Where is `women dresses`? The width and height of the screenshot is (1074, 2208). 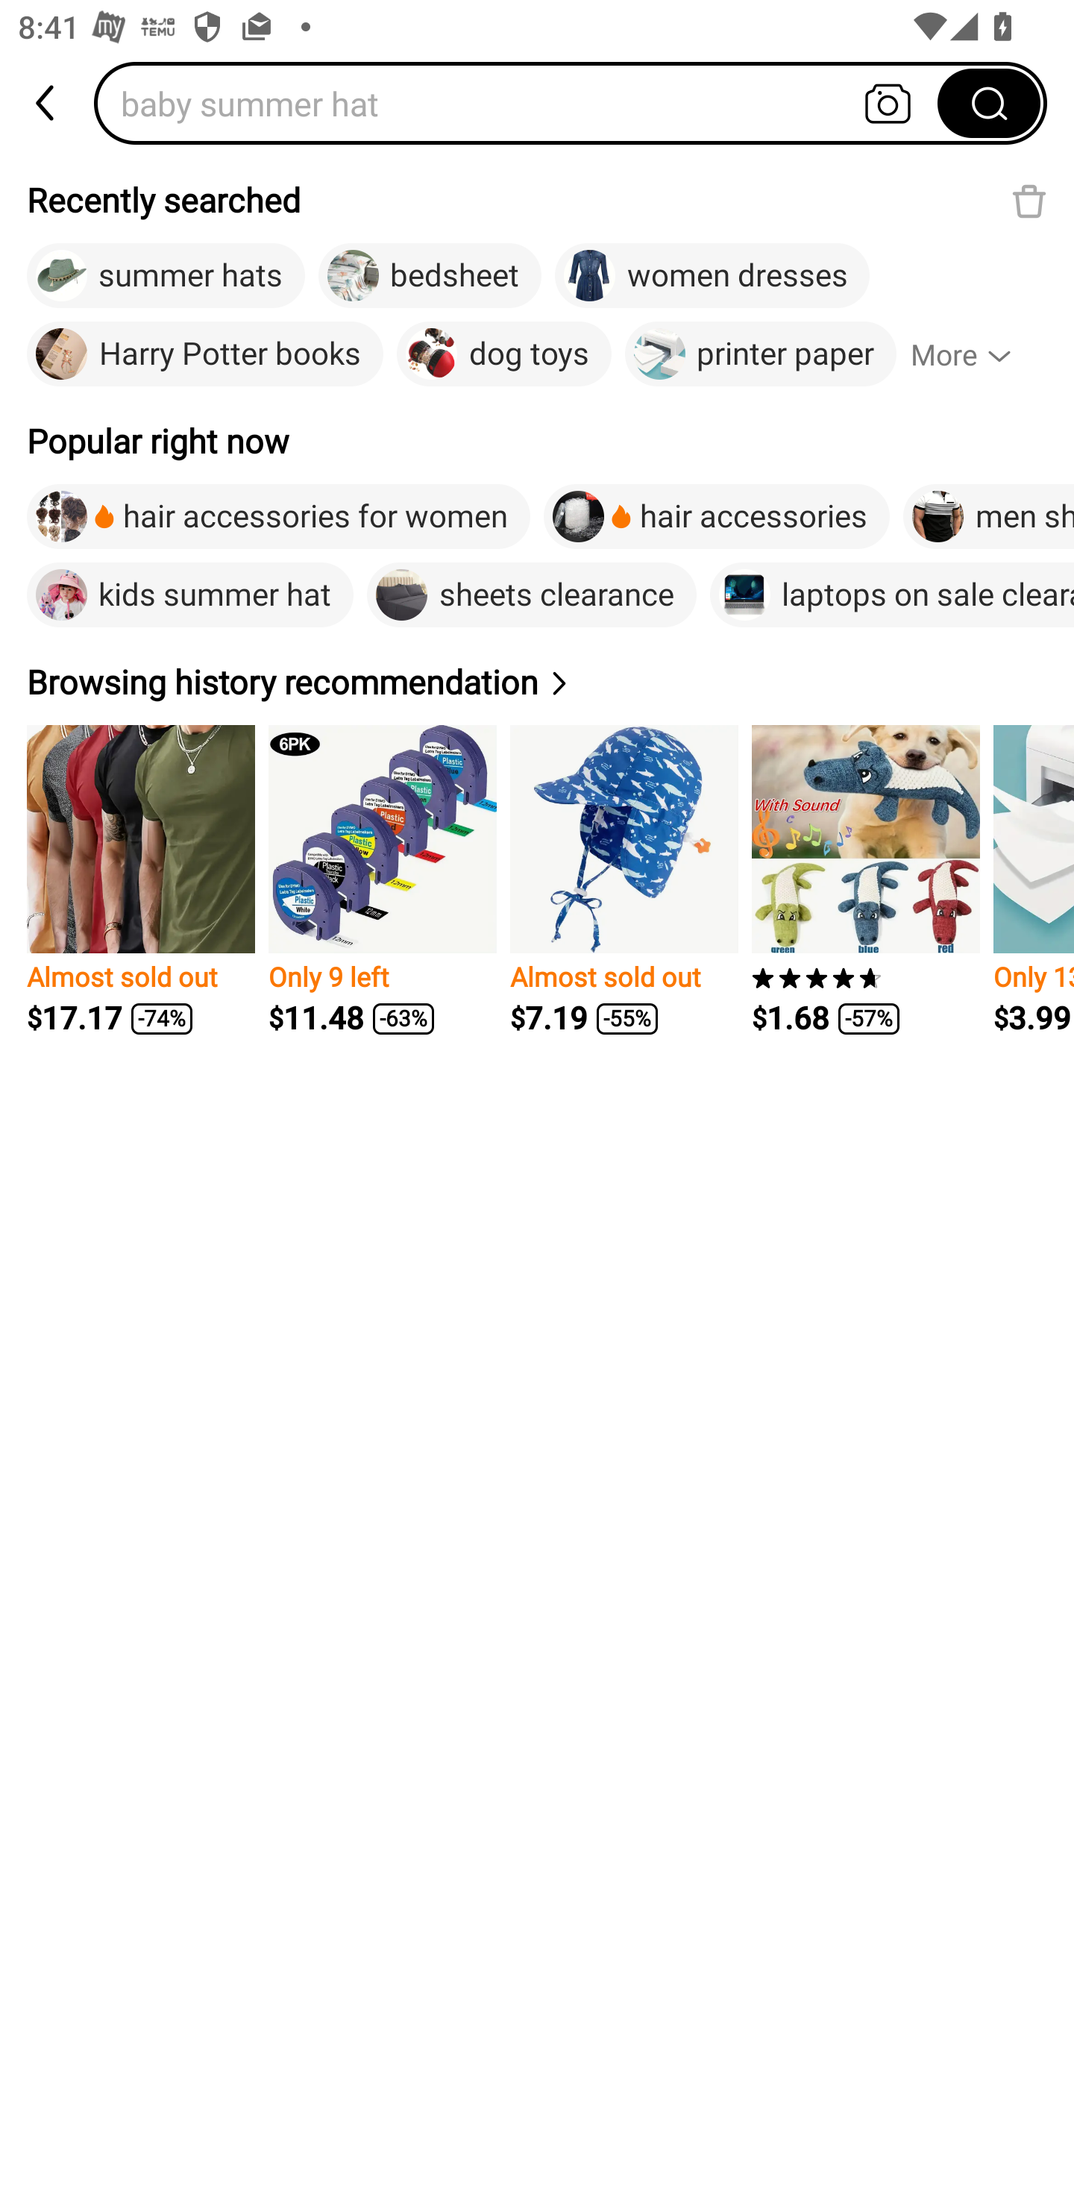
women dresses is located at coordinates (712, 276).